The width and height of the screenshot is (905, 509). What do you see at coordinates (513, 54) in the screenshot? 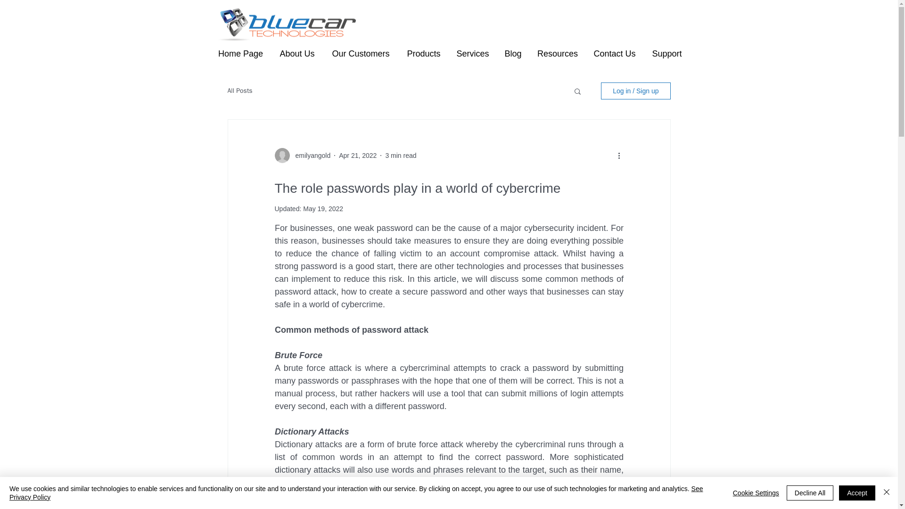
I see `Blog` at bounding box center [513, 54].